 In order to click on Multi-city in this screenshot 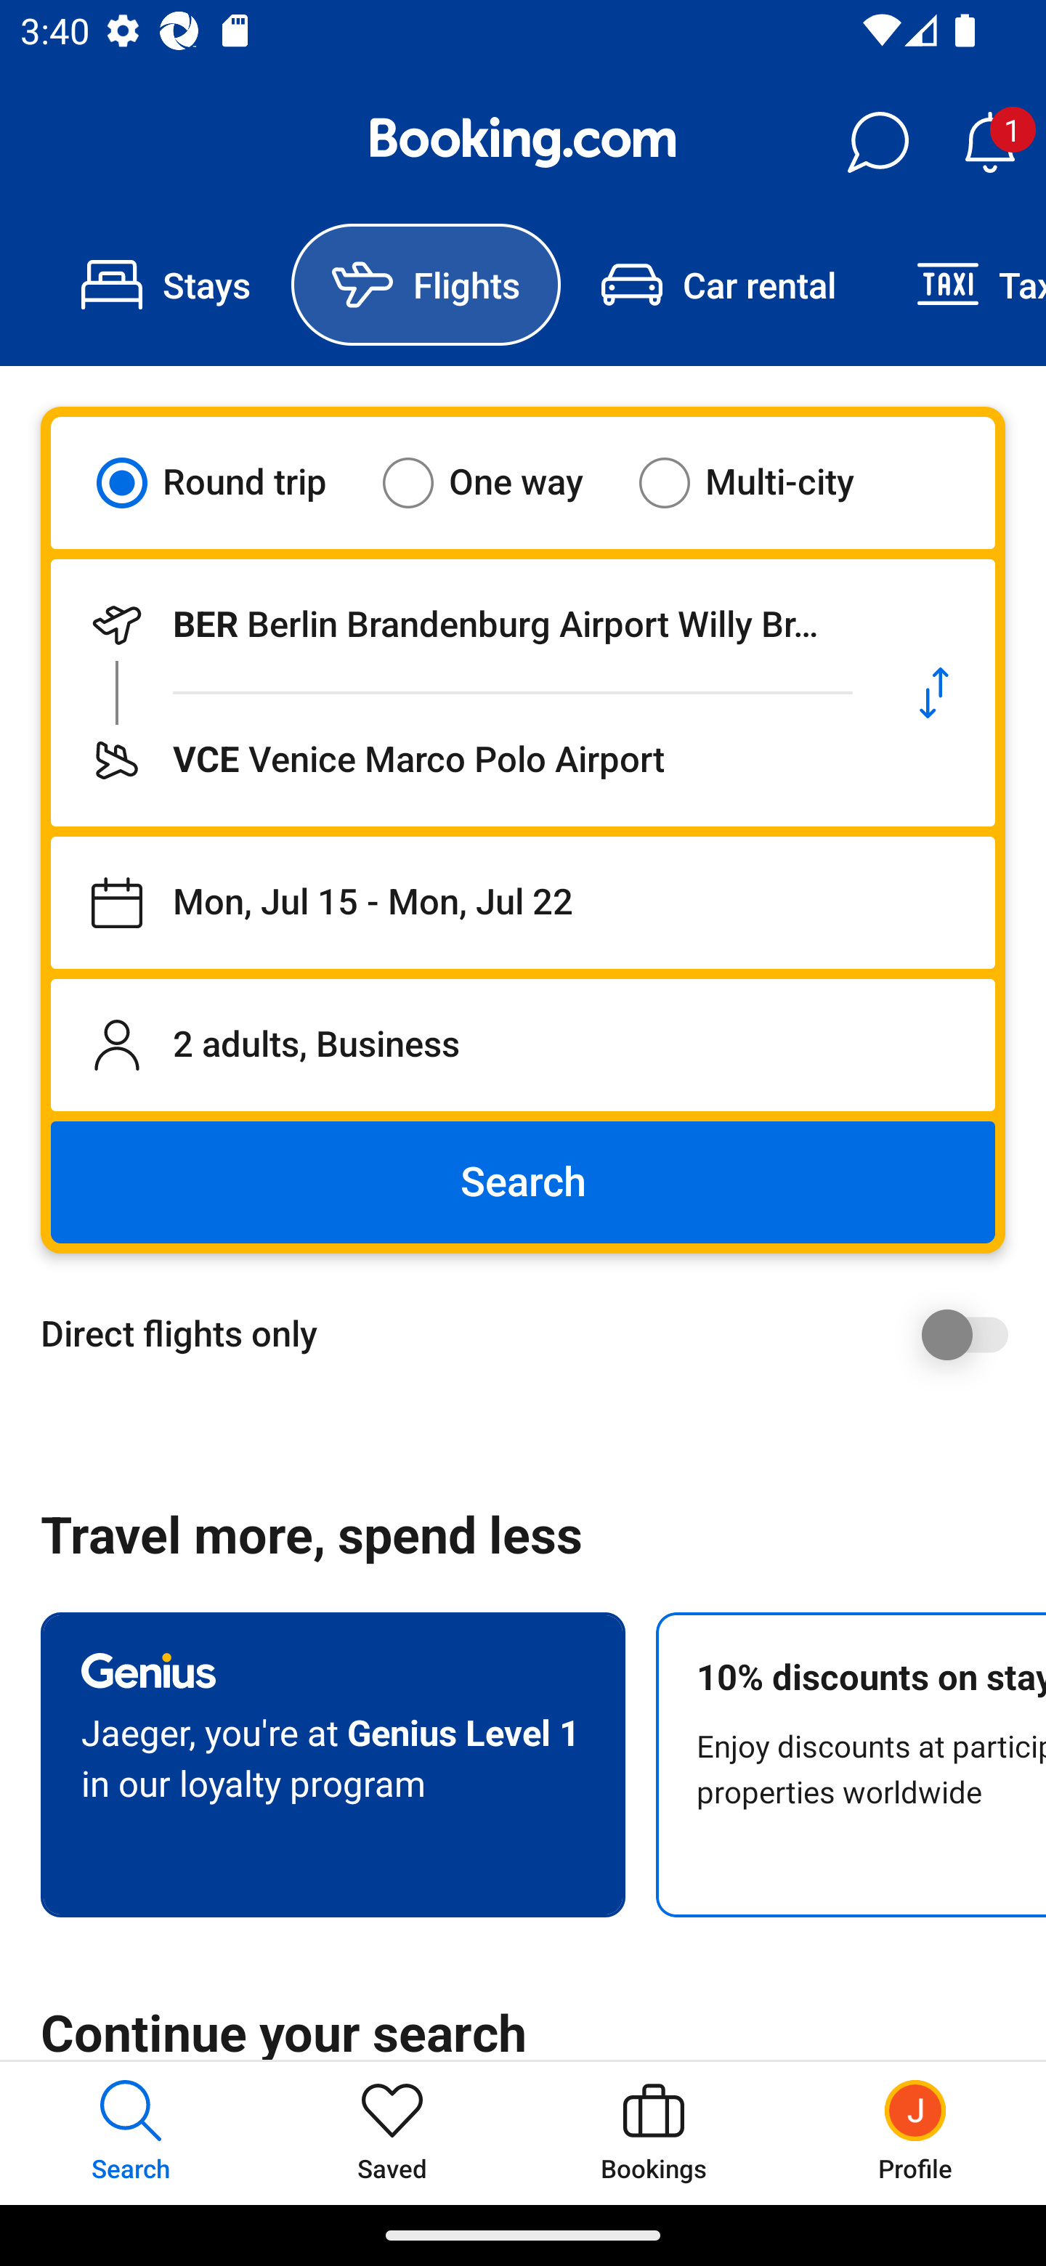, I will do `click(764, 482)`.